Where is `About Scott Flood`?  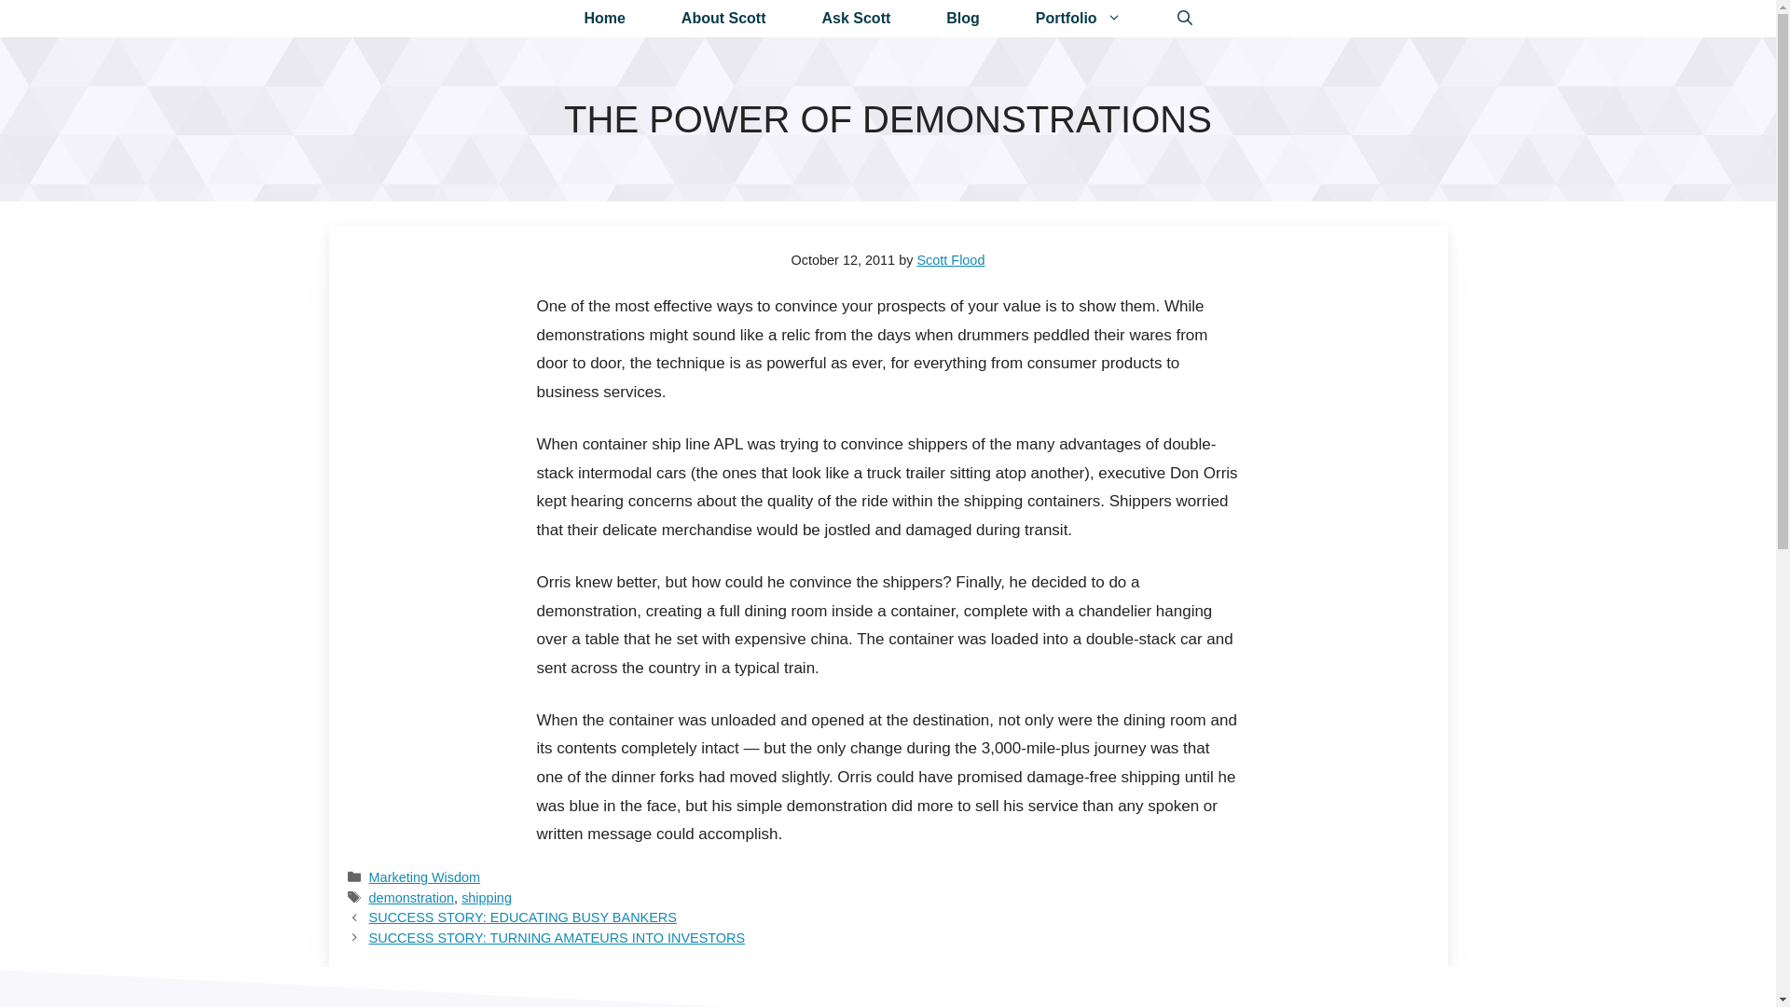
About Scott Flood is located at coordinates (723, 19).